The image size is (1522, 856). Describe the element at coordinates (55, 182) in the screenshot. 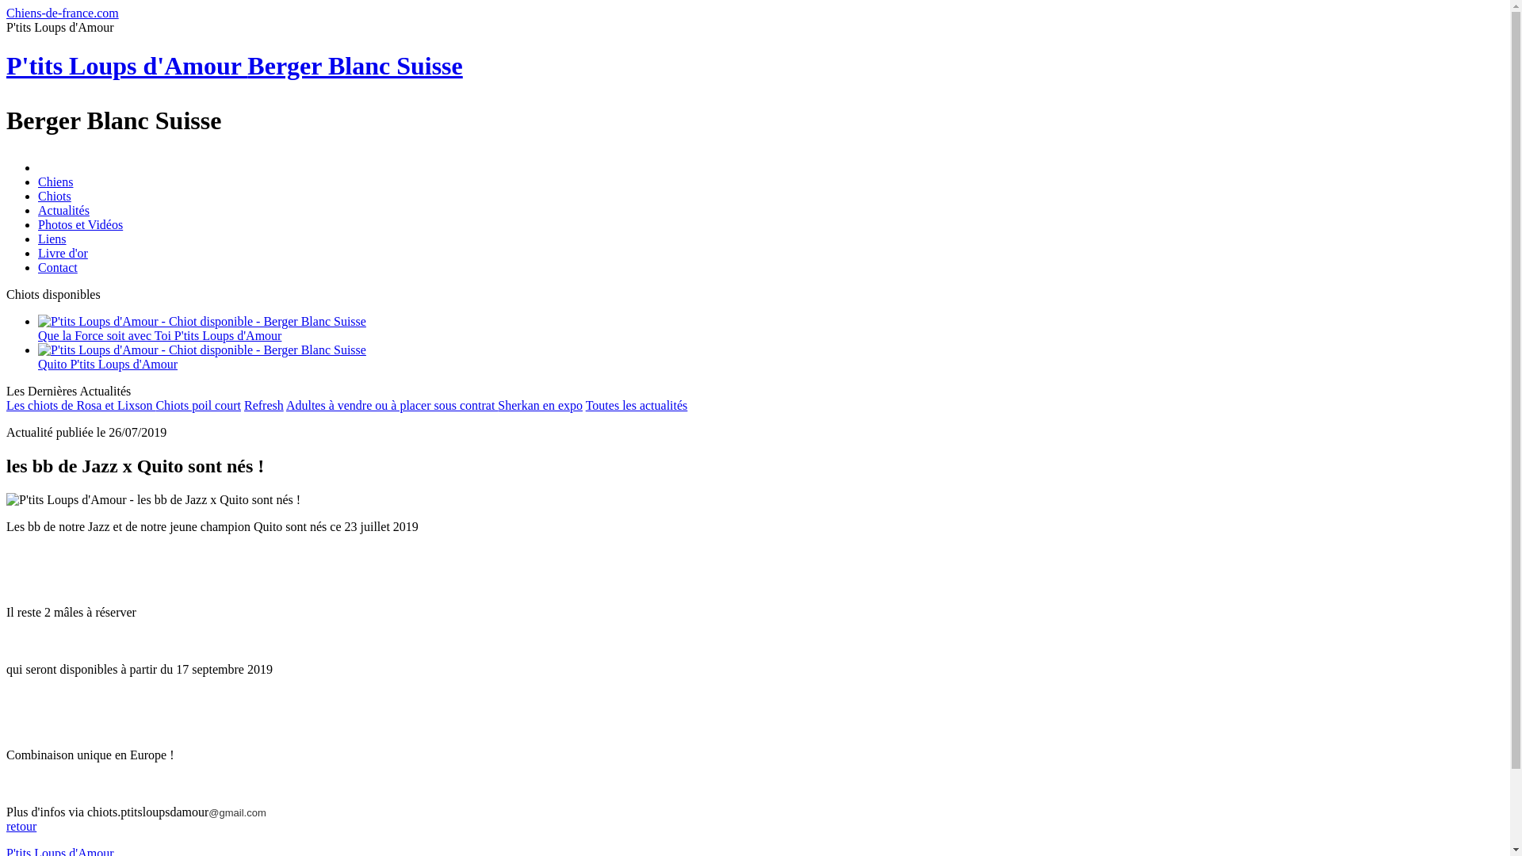

I see `Chiens` at that location.